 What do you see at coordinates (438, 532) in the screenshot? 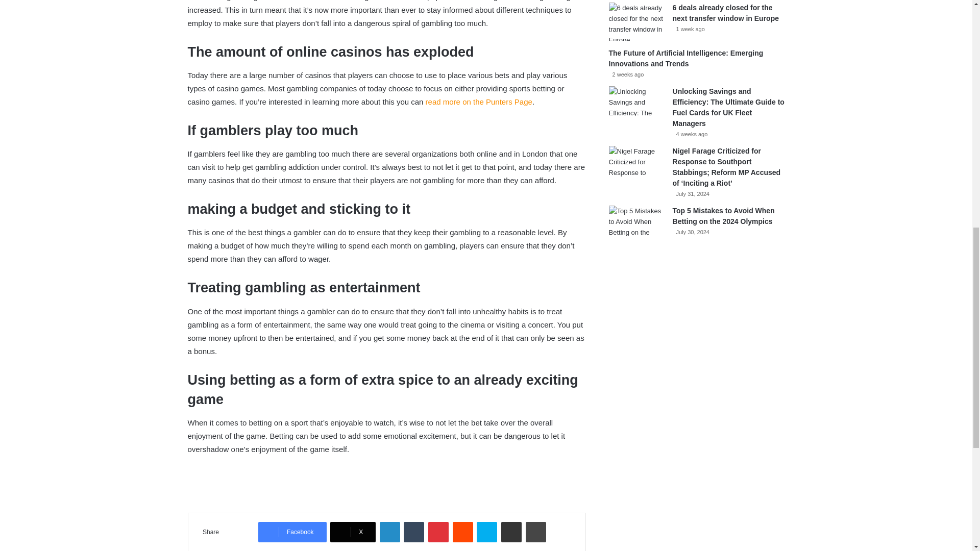
I see `Pinterest` at bounding box center [438, 532].